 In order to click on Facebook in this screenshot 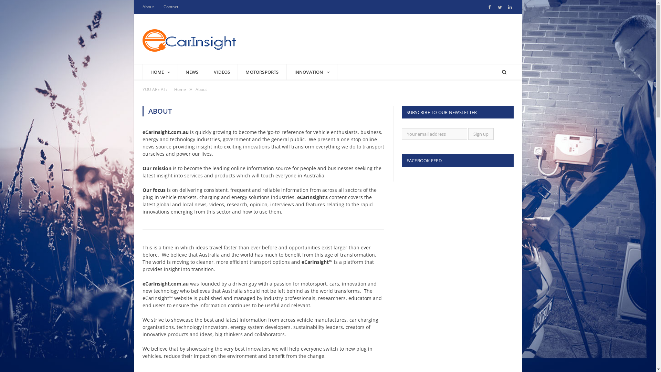, I will do `click(490, 8)`.